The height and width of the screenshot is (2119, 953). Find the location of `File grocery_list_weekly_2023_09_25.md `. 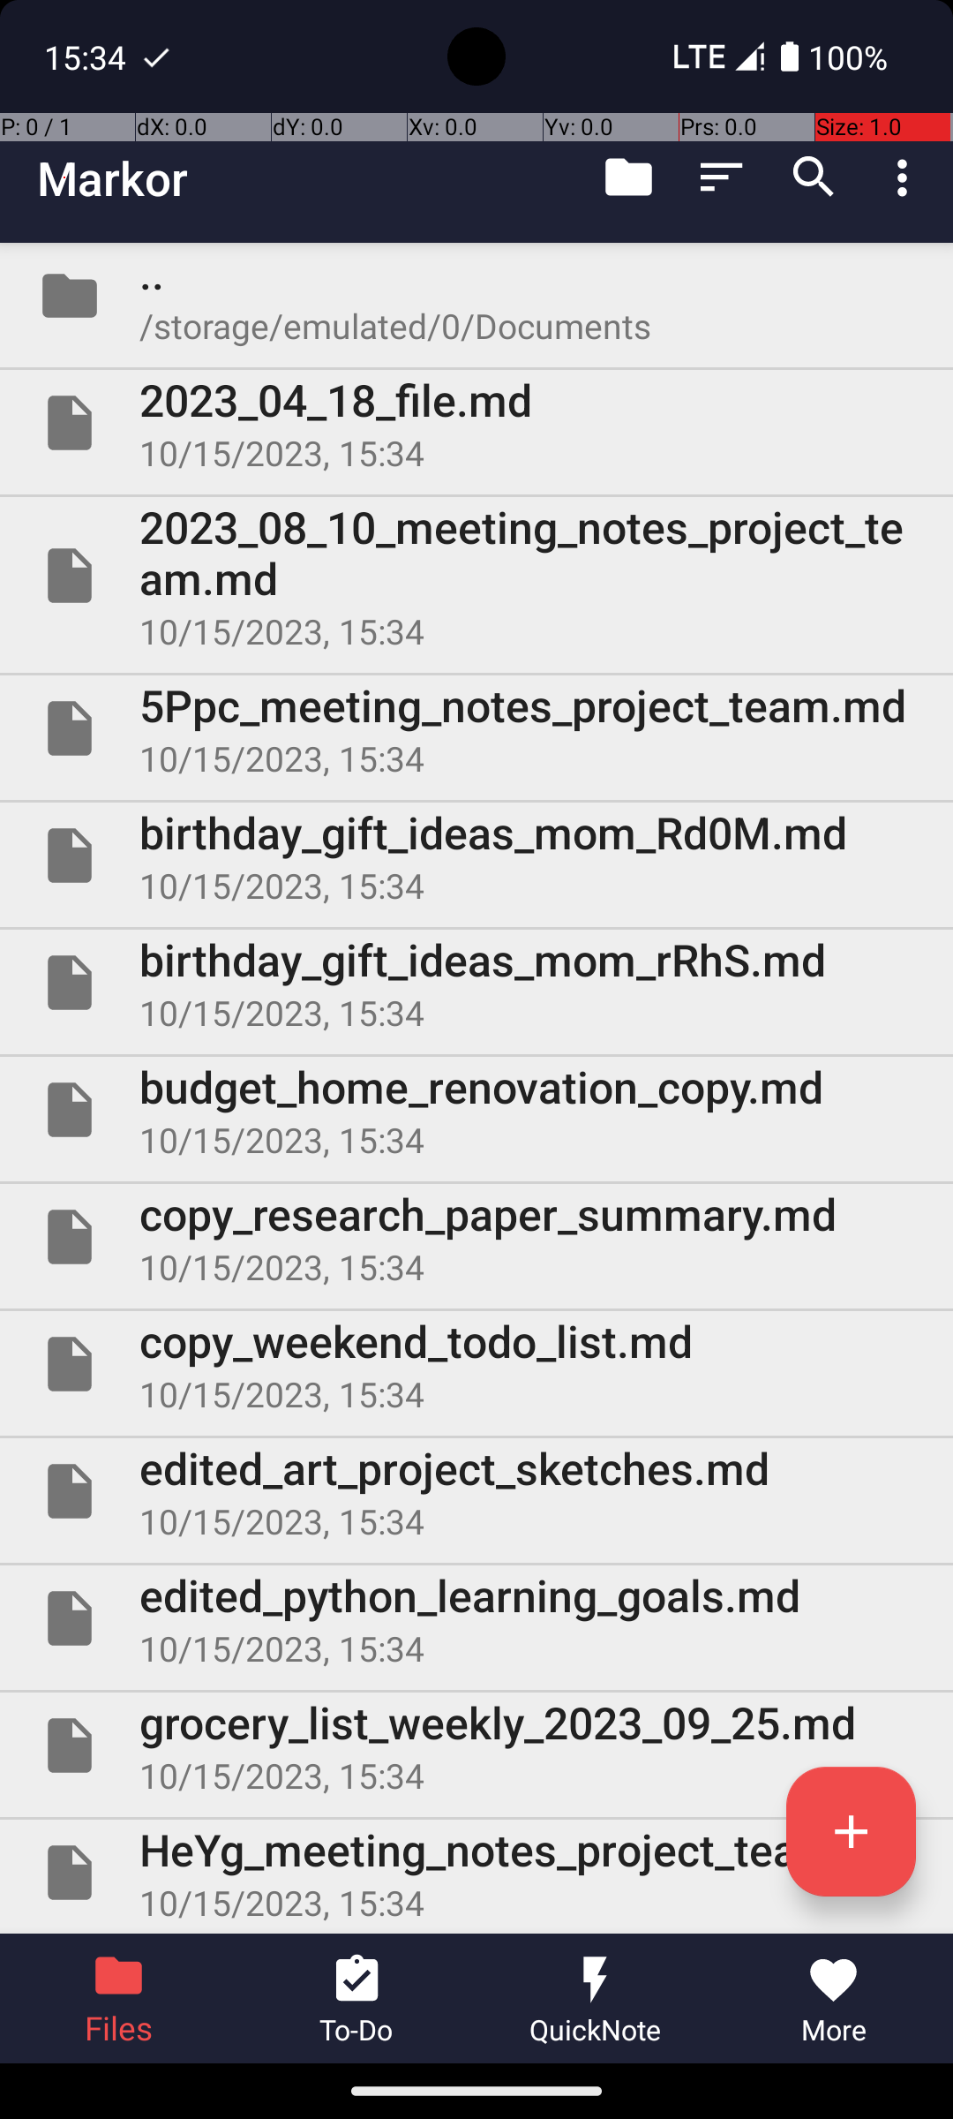

File grocery_list_weekly_2023_09_25.md  is located at coordinates (476, 1746).